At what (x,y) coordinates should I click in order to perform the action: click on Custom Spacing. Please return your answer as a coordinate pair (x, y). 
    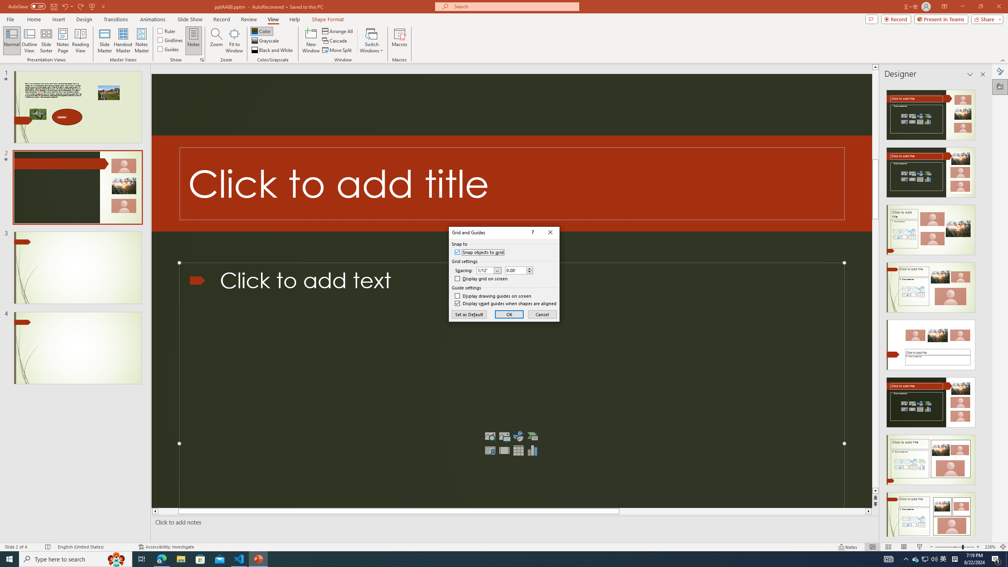
    Looking at the image, I should click on (519, 270).